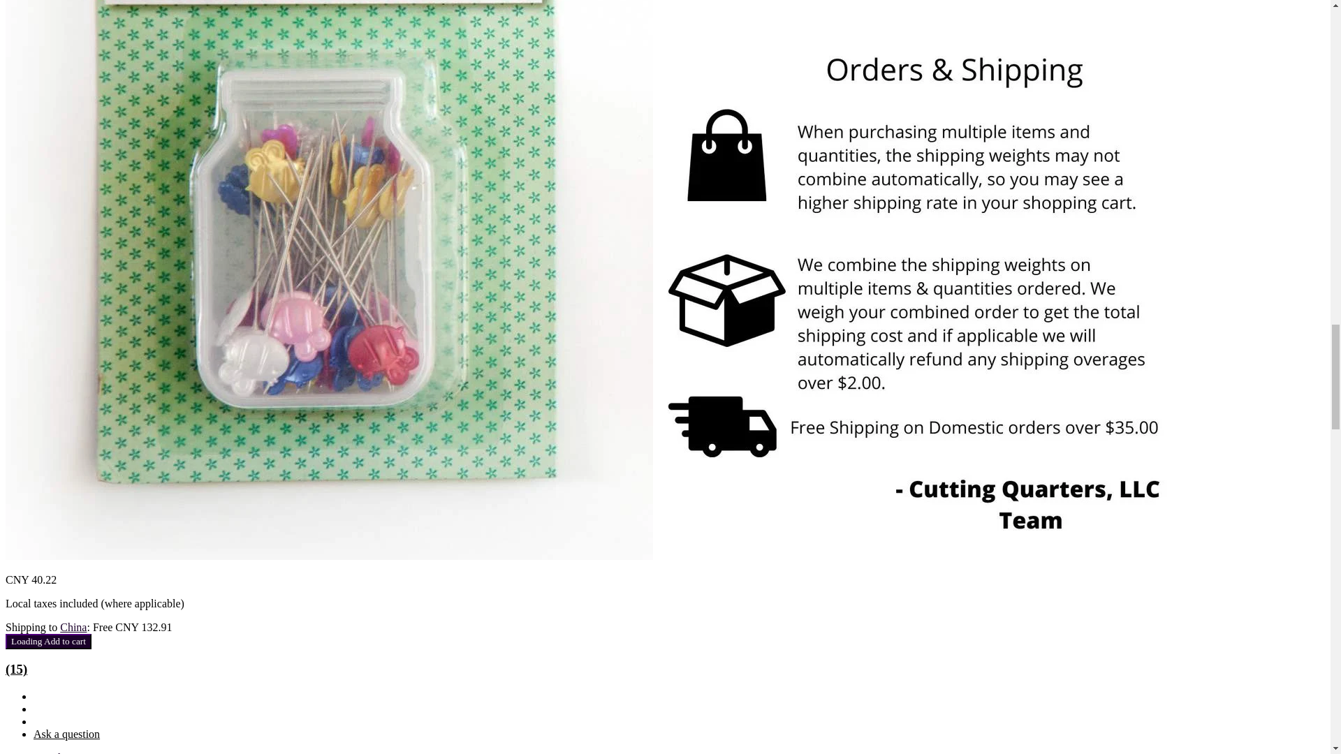 This screenshot has height=754, width=1341. I want to click on Details, so click(49, 753).